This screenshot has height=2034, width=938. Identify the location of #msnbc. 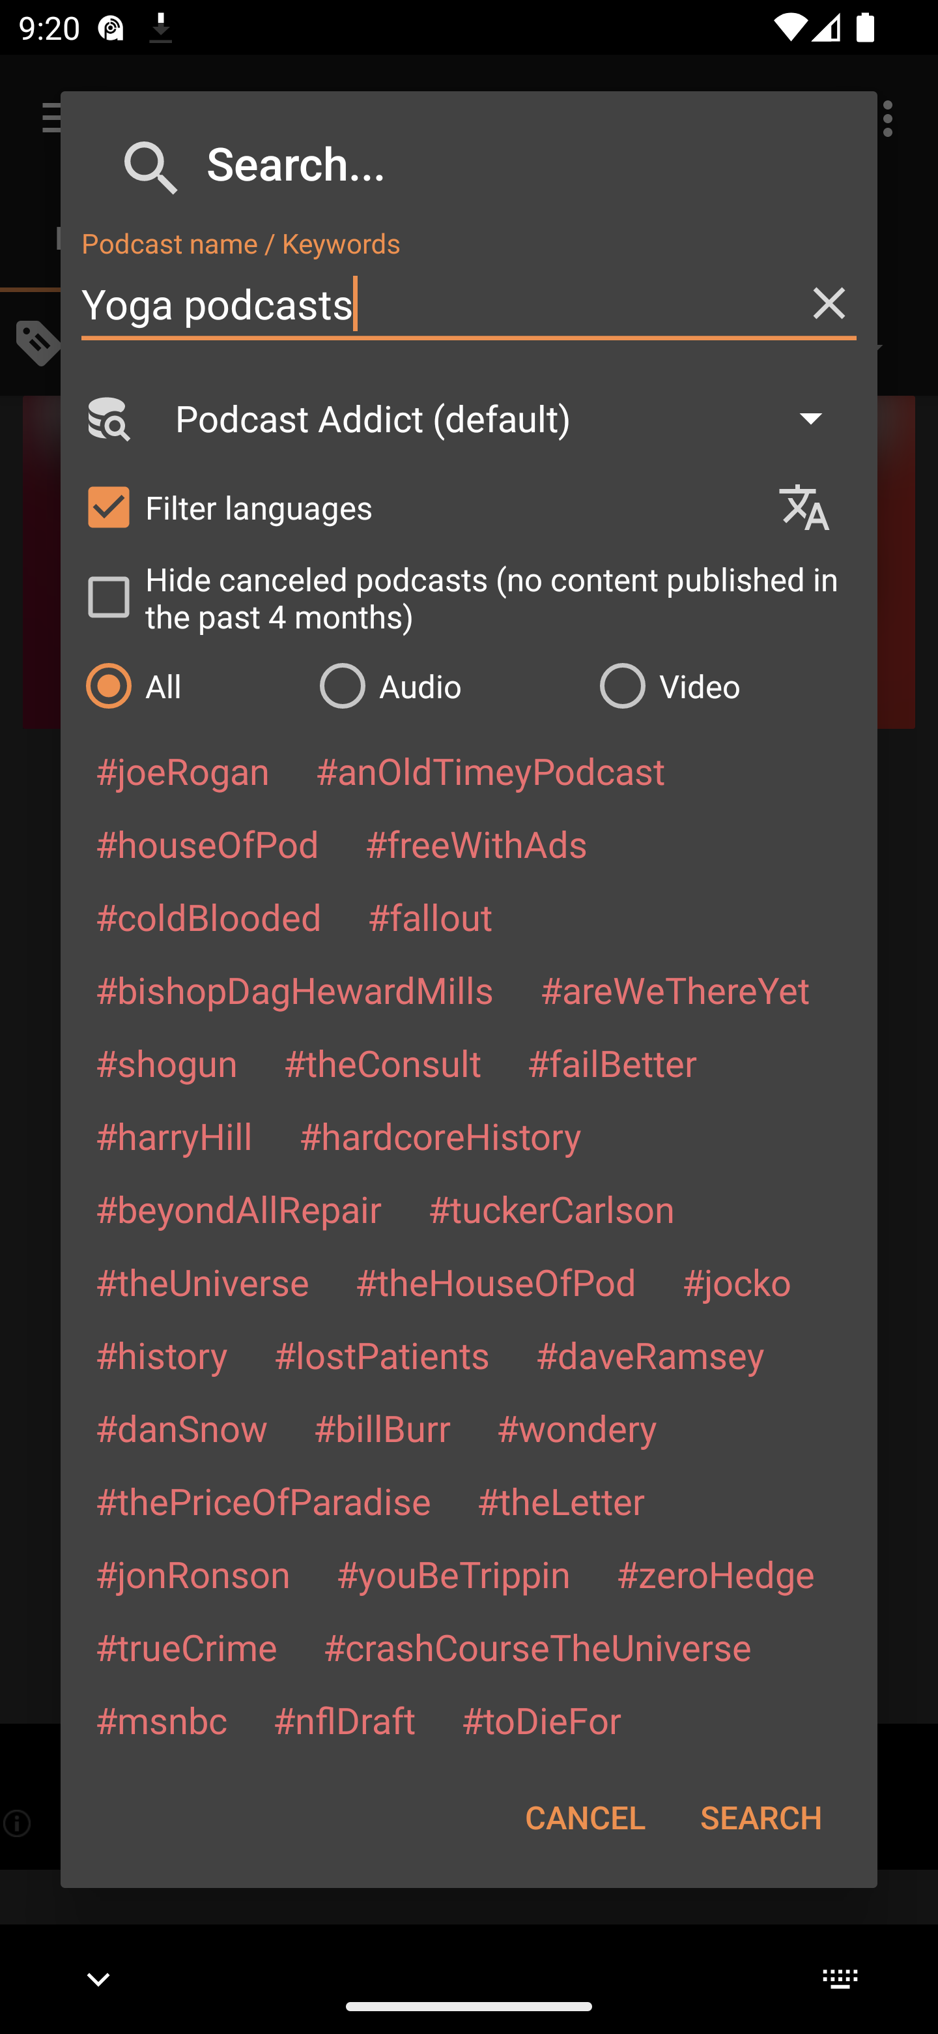
(160, 1719).